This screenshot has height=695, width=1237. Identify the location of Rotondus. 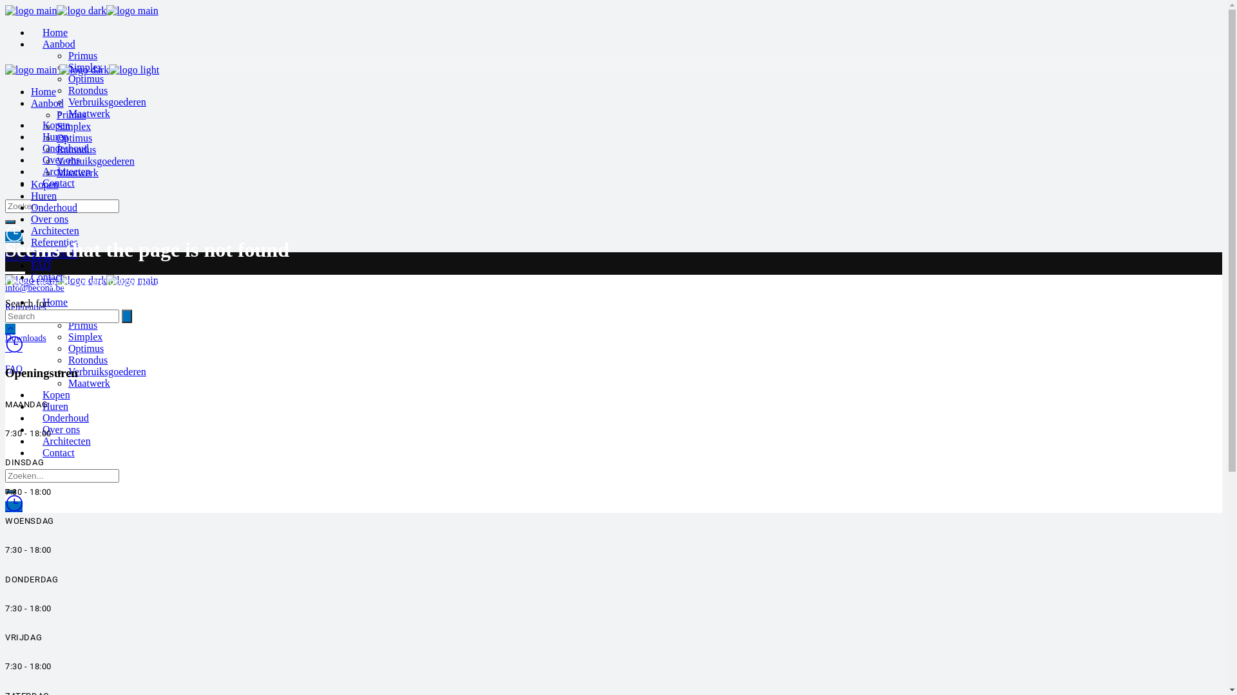
(88, 360).